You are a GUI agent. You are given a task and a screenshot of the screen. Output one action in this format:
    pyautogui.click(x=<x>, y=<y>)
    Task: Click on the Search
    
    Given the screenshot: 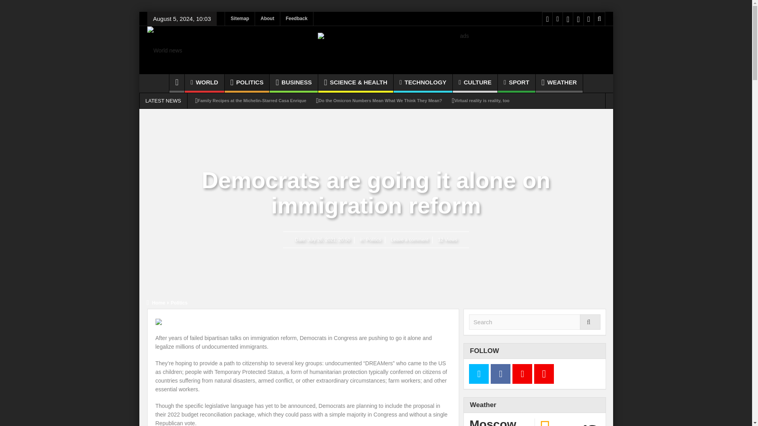 What is the action you would take?
    pyautogui.click(x=535, y=322)
    